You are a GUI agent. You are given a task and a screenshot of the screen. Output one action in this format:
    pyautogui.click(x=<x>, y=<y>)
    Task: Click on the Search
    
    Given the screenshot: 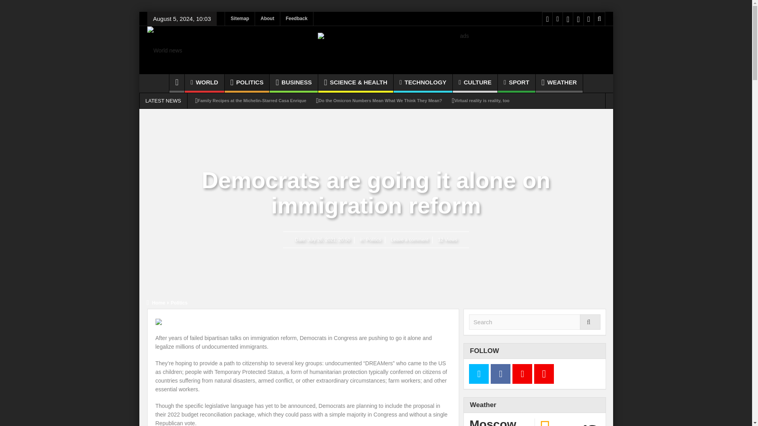 What is the action you would take?
    pyautogui.click(x=535, y=322)
    